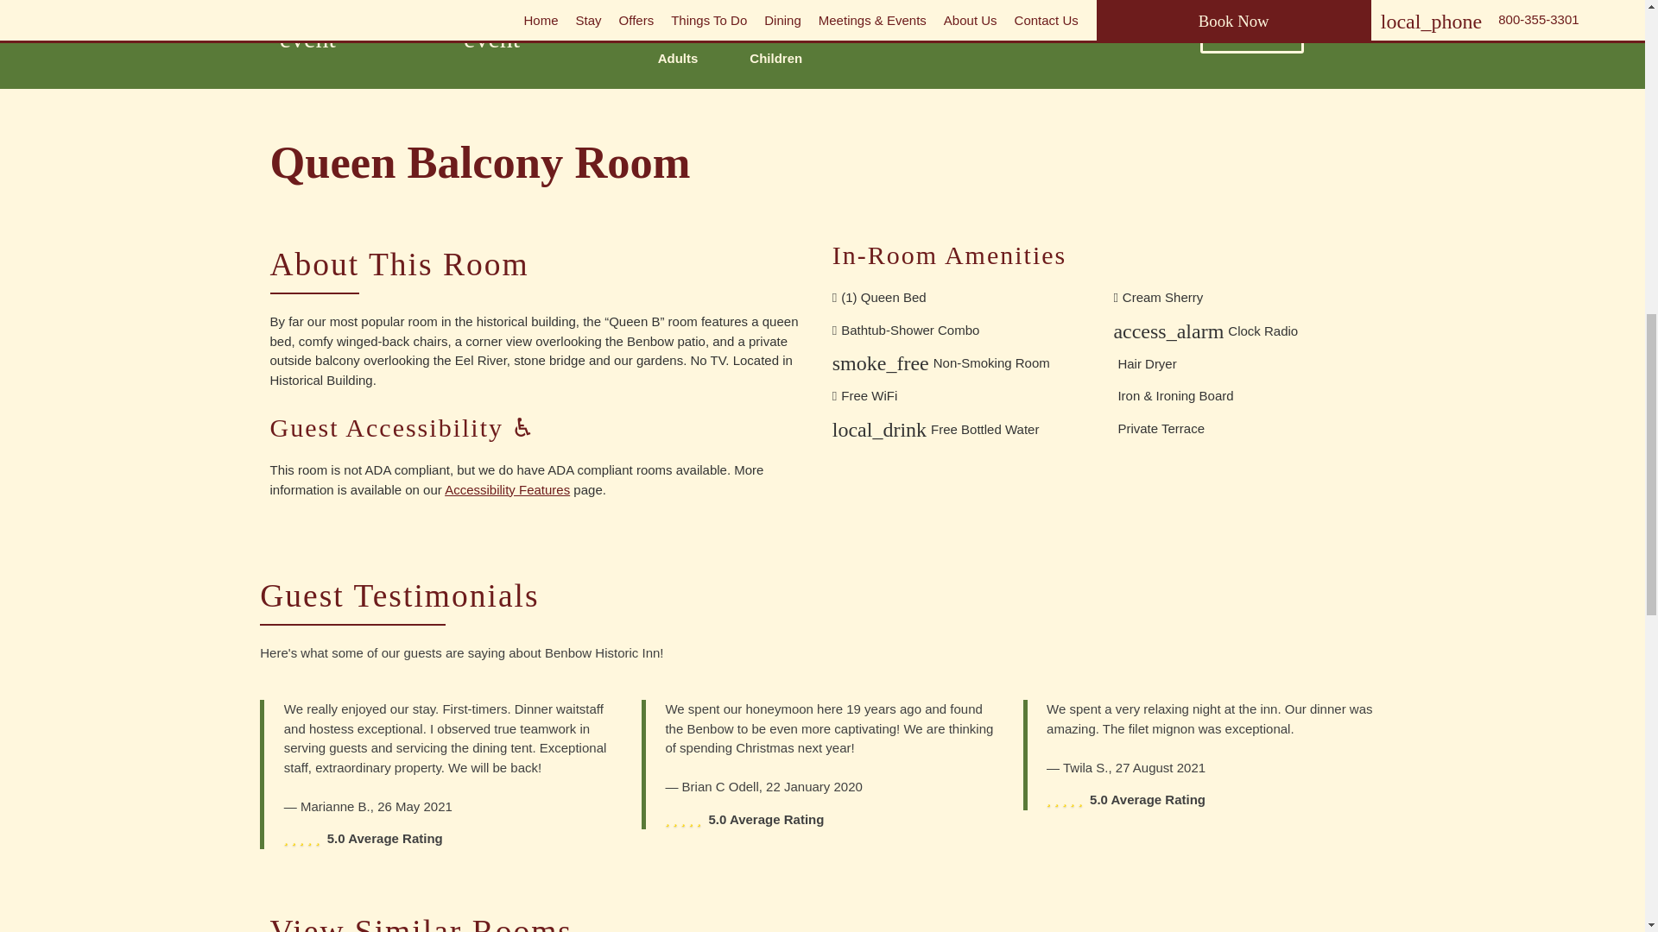 The height and width of the screenshot is (932, 1658). Describe the element at coordinates (1252, 33) in the screenshot. I see `Check Availability` at that location.